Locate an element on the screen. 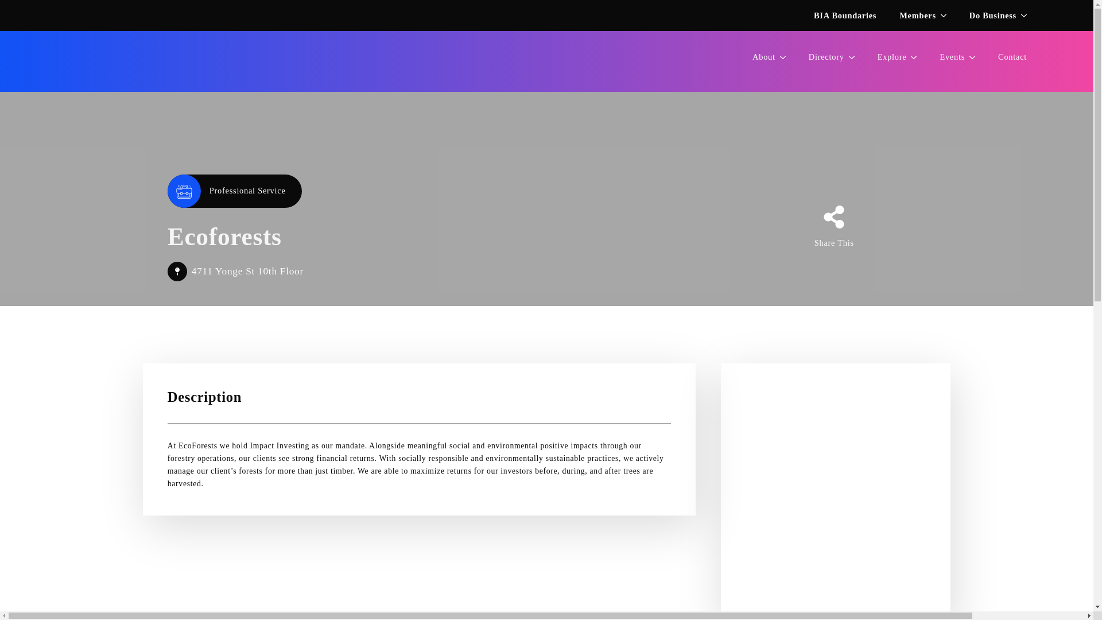 The width and height of the screenshot is (1102, 620). Do Business is located at coordinates (546, 61).